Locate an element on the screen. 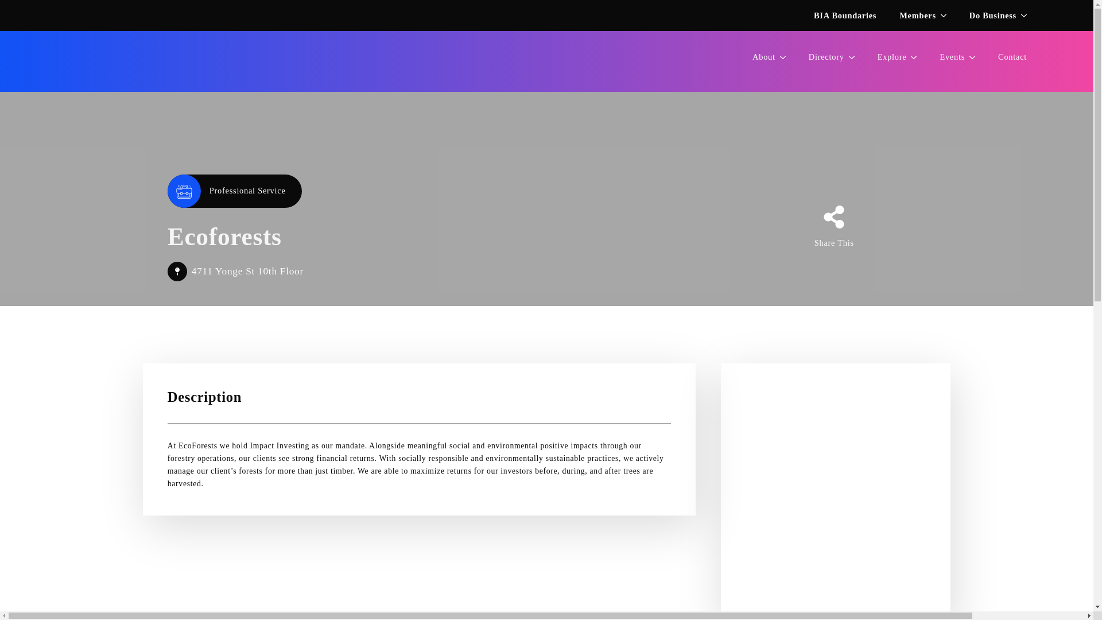 The width and height of the screenshot is (1102, 620). Do Business is located at coordinates (546, 61).